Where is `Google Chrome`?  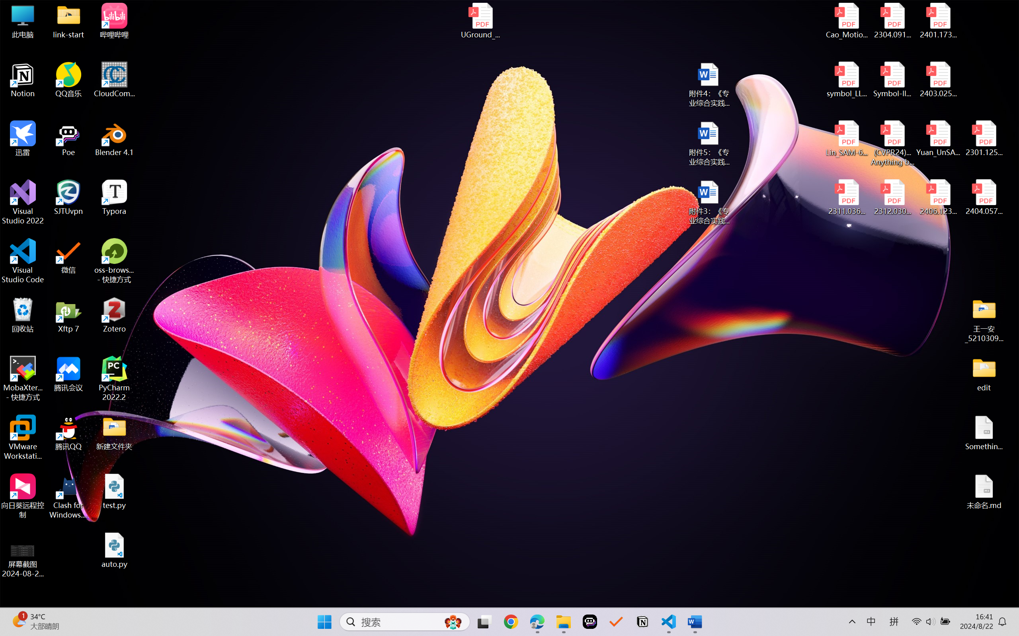
Google Chrome is located at coordinates (511, 622).